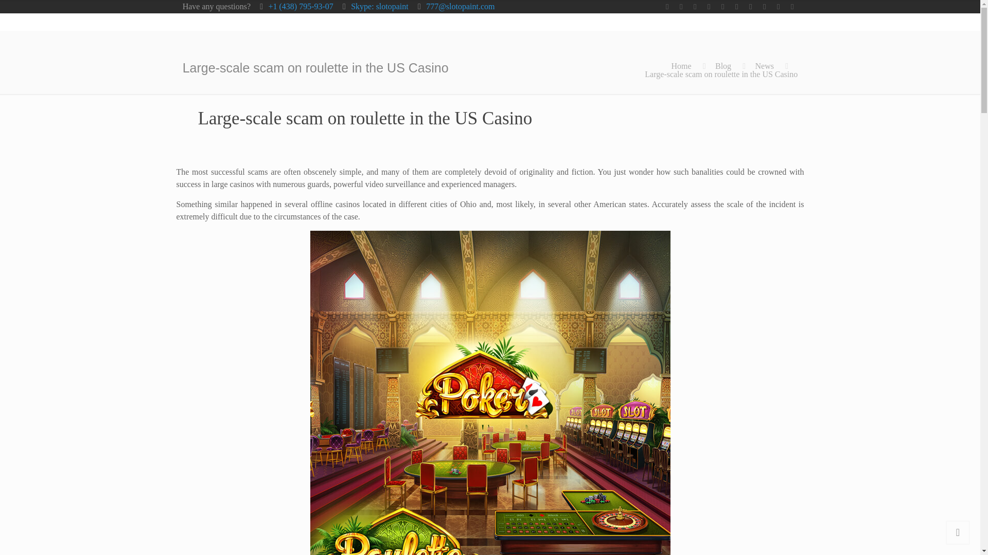 The height and width of the screenshot is (555, 988). What do you see at coordinates (380, 6) in the screenshot?
I see `Skype: slotopaint` at bounding box center [380, 6].